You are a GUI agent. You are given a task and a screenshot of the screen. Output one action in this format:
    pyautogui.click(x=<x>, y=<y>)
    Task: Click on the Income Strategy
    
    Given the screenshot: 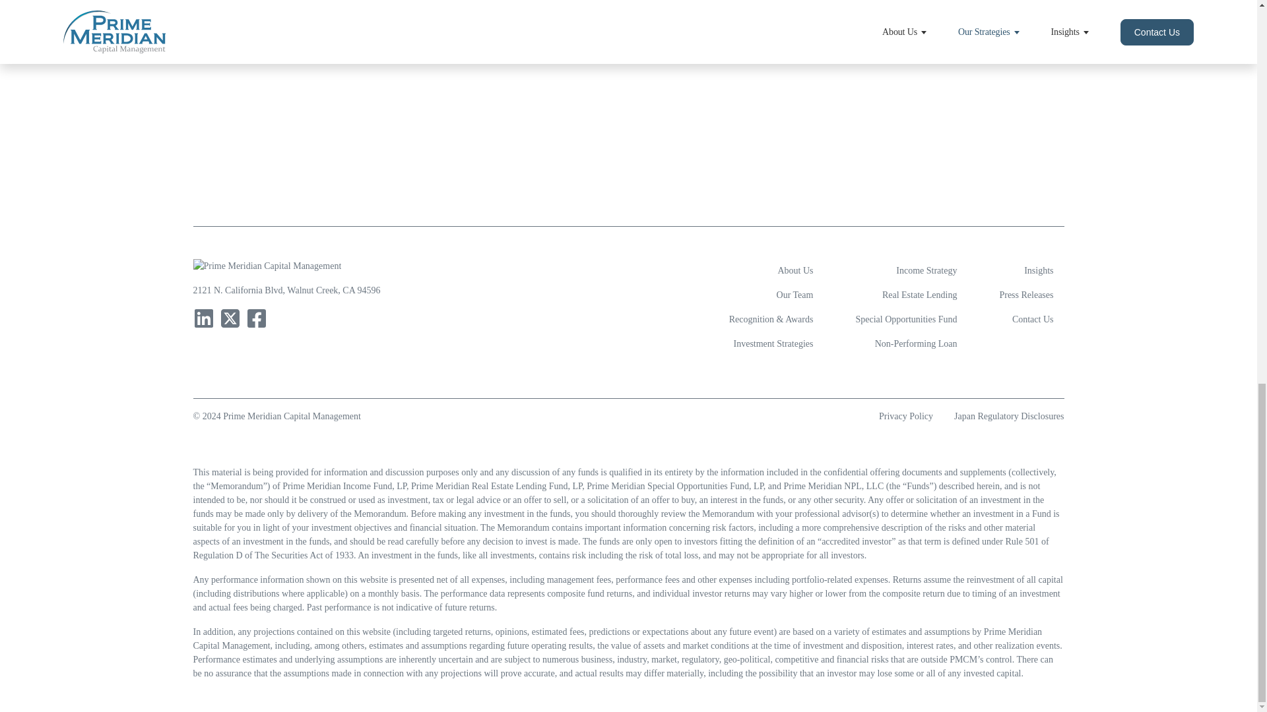 What is the action you would take?
    pyautogui.click(x=911, y=270)
    